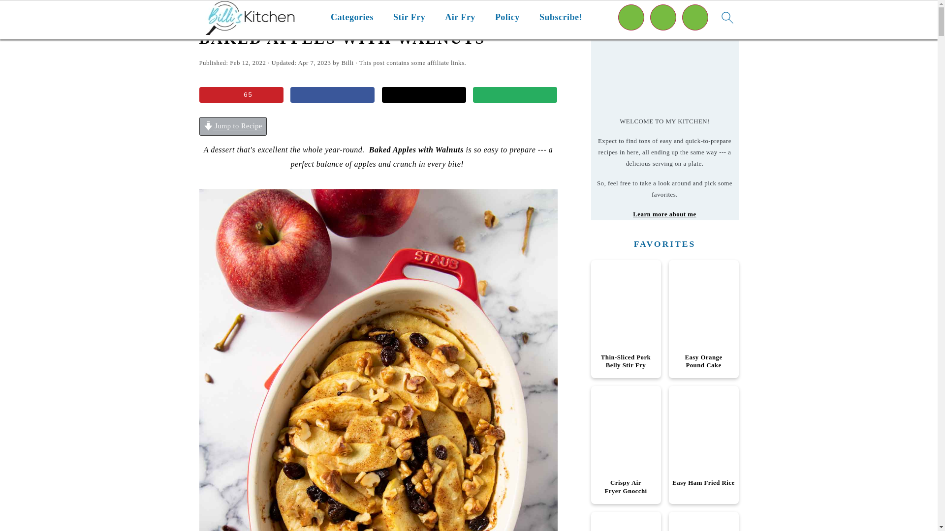 The width and height of the screenshot is (945, 531). I want to click on search icon, so click(726, 17).